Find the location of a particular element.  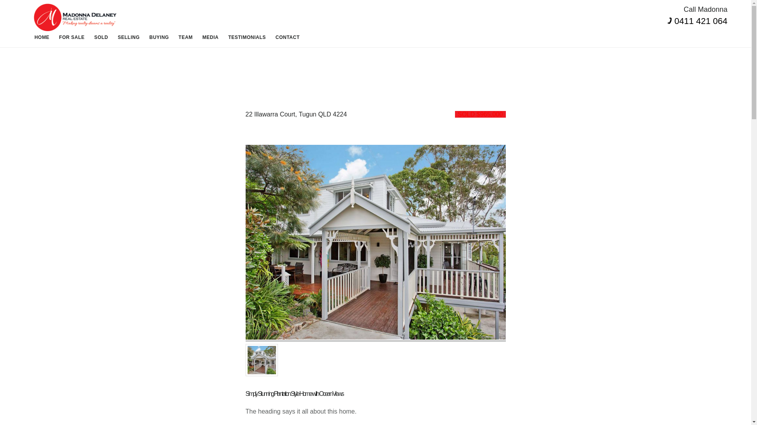

CONTACT is located at coordinates (287, 37).